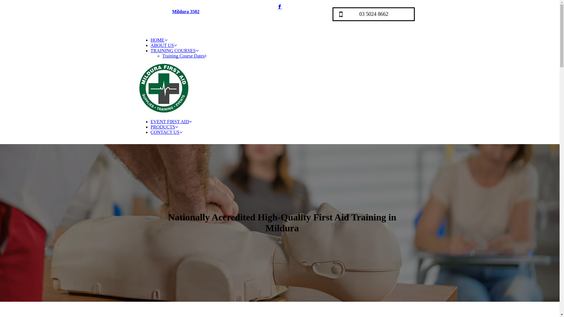  Describe the element at coordinates (159, 40) in the screenshot. I see `HOME` at that location.